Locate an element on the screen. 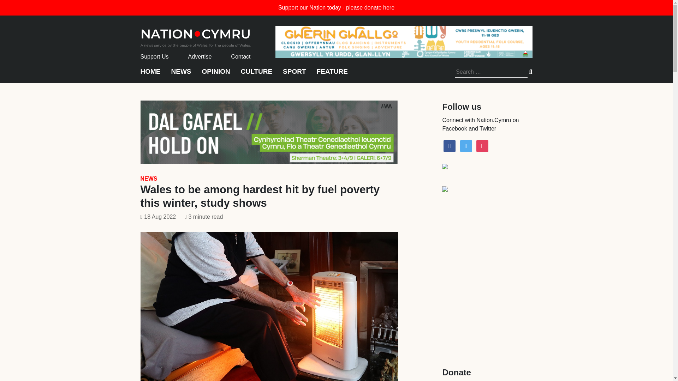  Contact is located at coordinates (240, 56).